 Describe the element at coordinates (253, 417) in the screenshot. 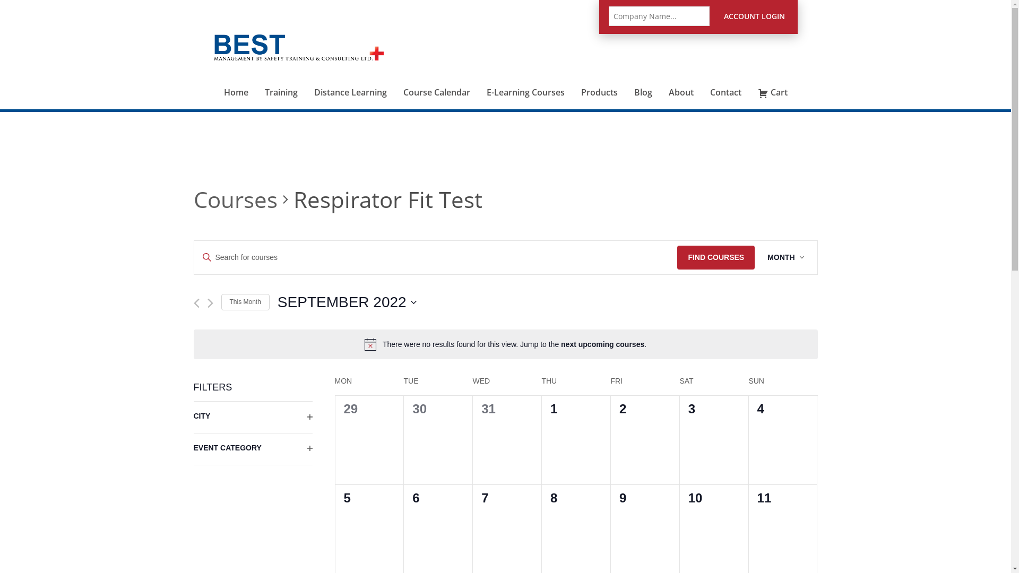

I see `CITY
OPEN FILTER` at that location.